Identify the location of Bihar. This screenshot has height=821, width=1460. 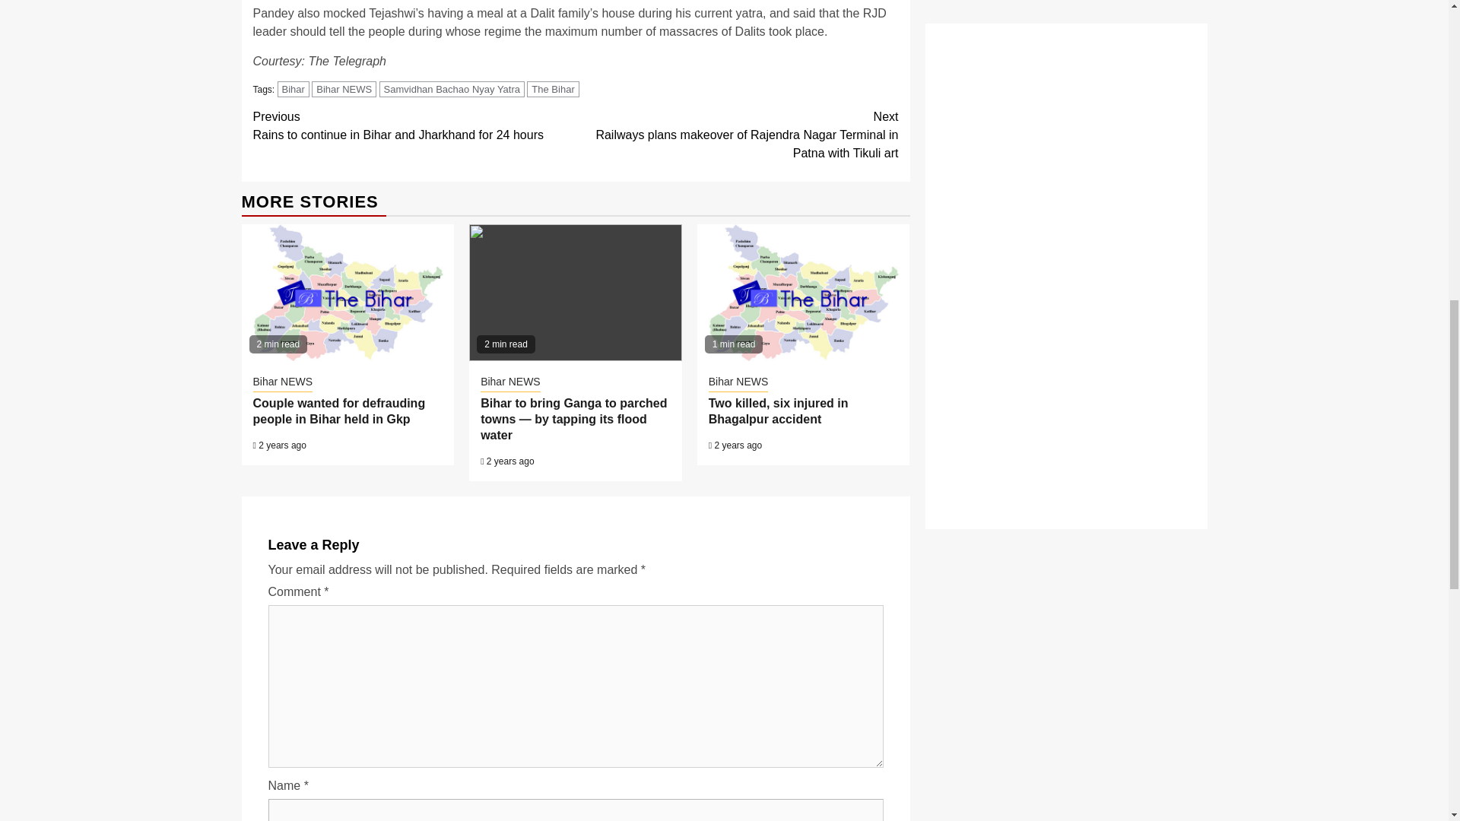
(294, 89).